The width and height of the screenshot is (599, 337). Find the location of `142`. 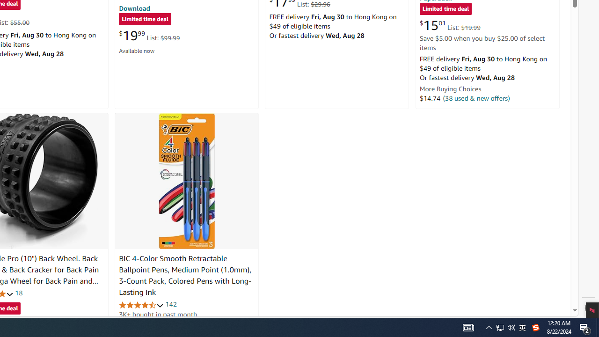

142 is located at coordinates (171, 304).